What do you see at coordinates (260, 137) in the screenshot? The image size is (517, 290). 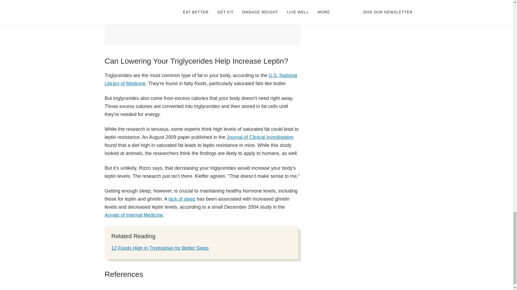 I see `Journal of Clinical Investigation` at bounding box center [260, 137].